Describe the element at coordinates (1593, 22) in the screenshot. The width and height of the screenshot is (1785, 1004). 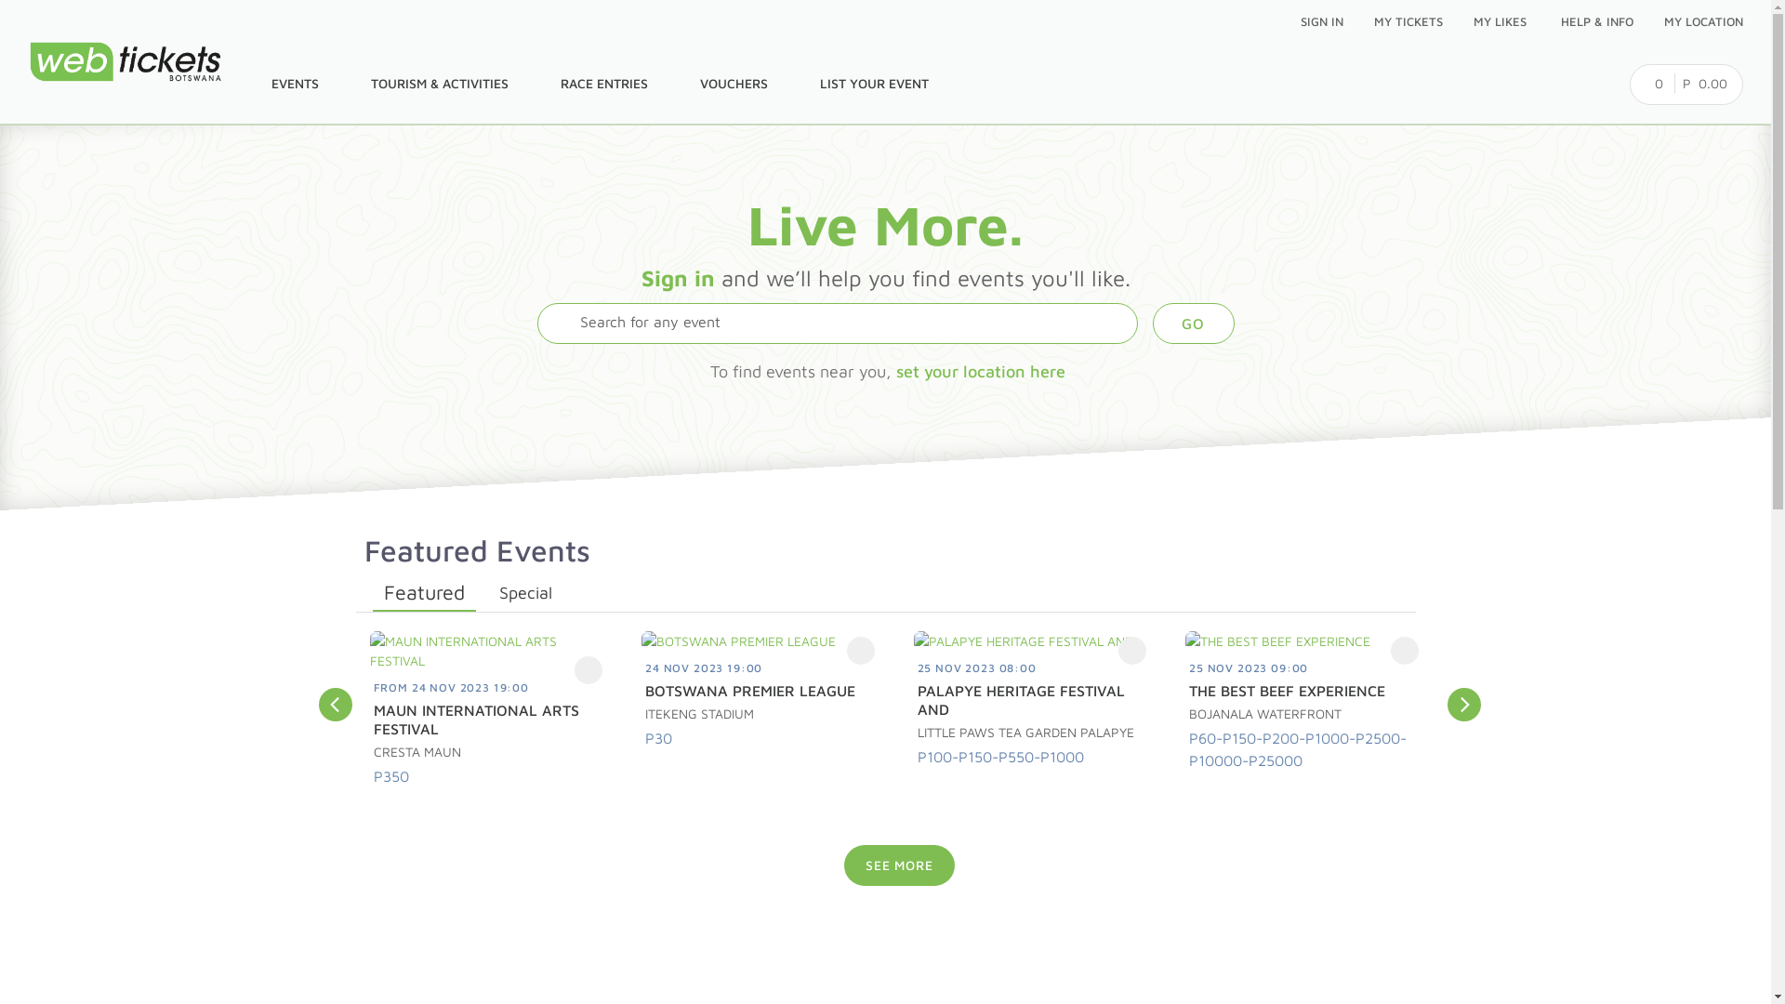
I see `HELP & INFO` at that location.